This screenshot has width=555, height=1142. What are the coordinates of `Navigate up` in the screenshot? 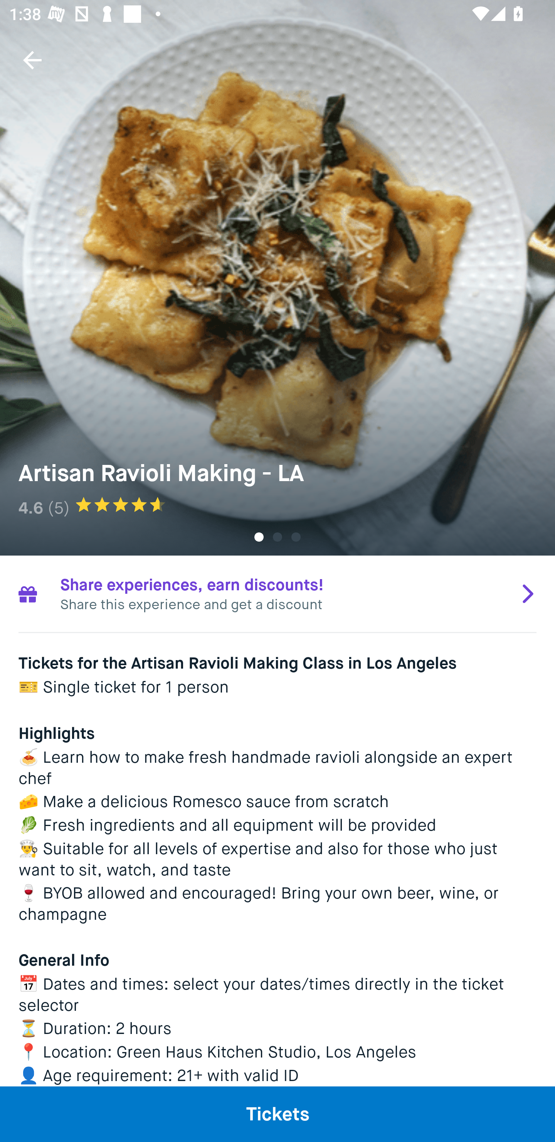 It's located at (32, 60).